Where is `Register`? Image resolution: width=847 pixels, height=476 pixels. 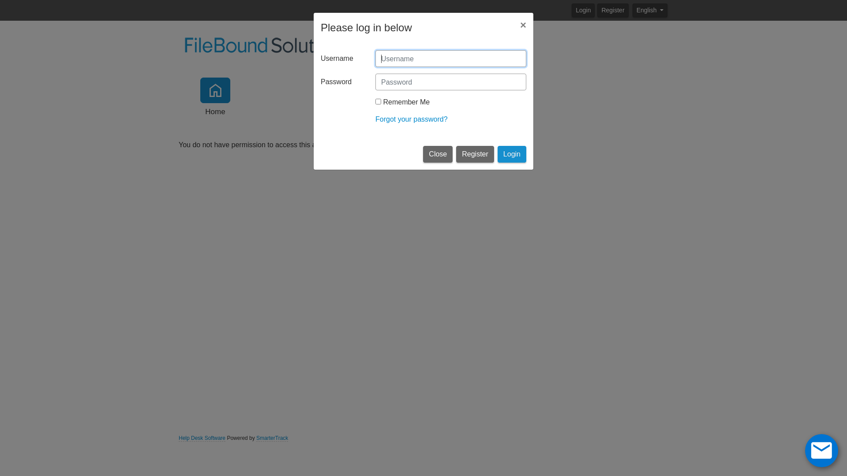 Register is located at coordinates (475, 154).